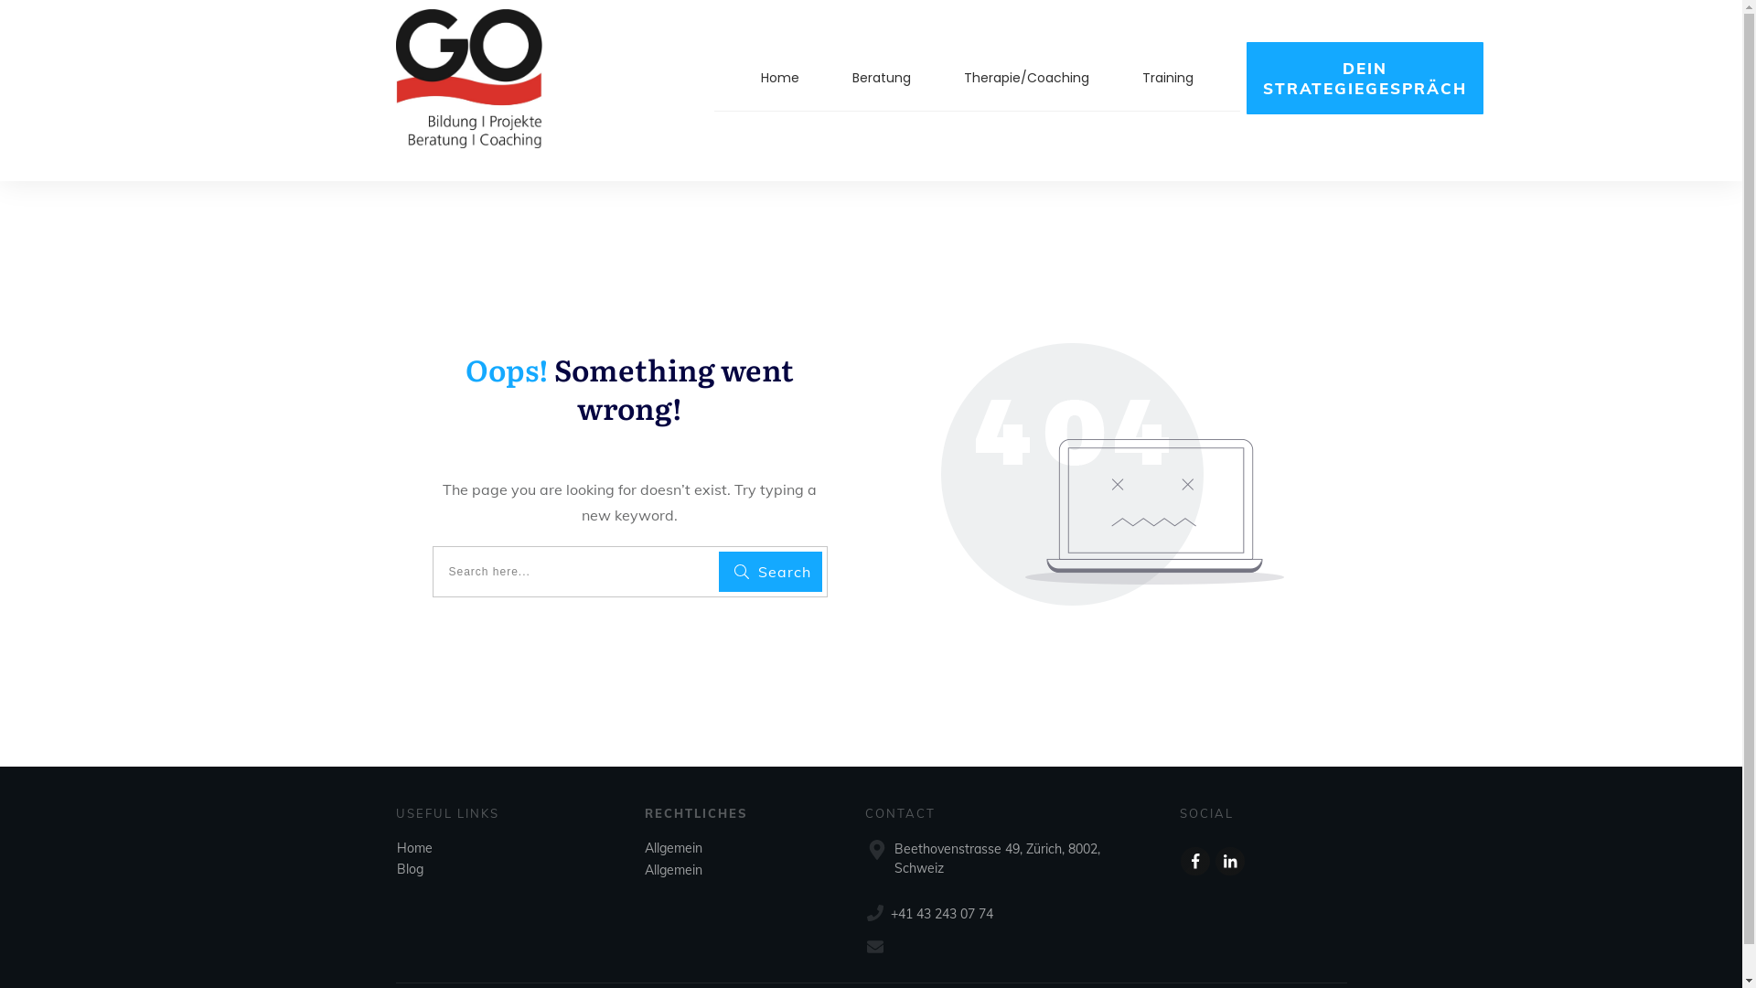  Describe the element at coordinates (1112, 473) in the screenshot. I see `404` at that location.